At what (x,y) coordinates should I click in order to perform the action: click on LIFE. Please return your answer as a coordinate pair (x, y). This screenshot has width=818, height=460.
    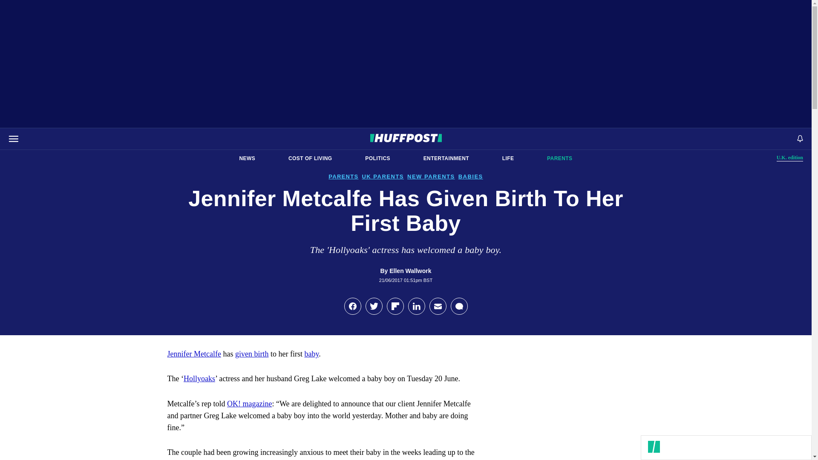
    Looking at the image, I should click on (508, 158).